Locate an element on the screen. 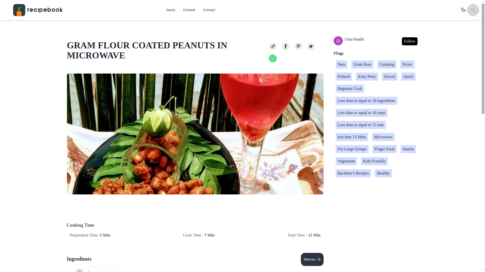 The image size is (485, 272). Picnic is located at coordinates (407, 64).